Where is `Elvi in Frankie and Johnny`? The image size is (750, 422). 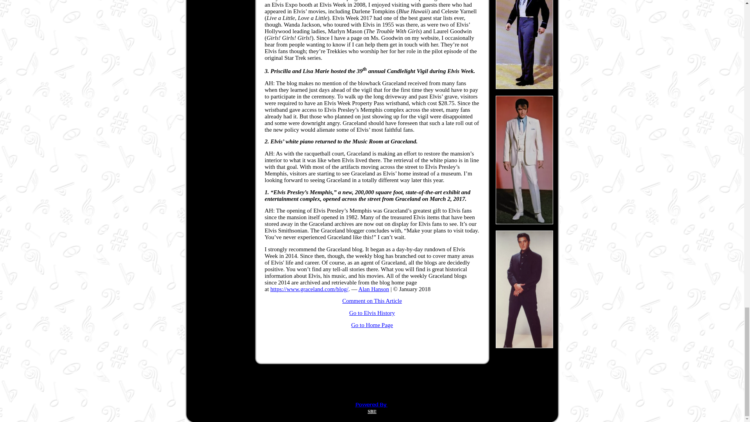 Elvi in Frankie and Johnny is located at coordinates (524, 45).